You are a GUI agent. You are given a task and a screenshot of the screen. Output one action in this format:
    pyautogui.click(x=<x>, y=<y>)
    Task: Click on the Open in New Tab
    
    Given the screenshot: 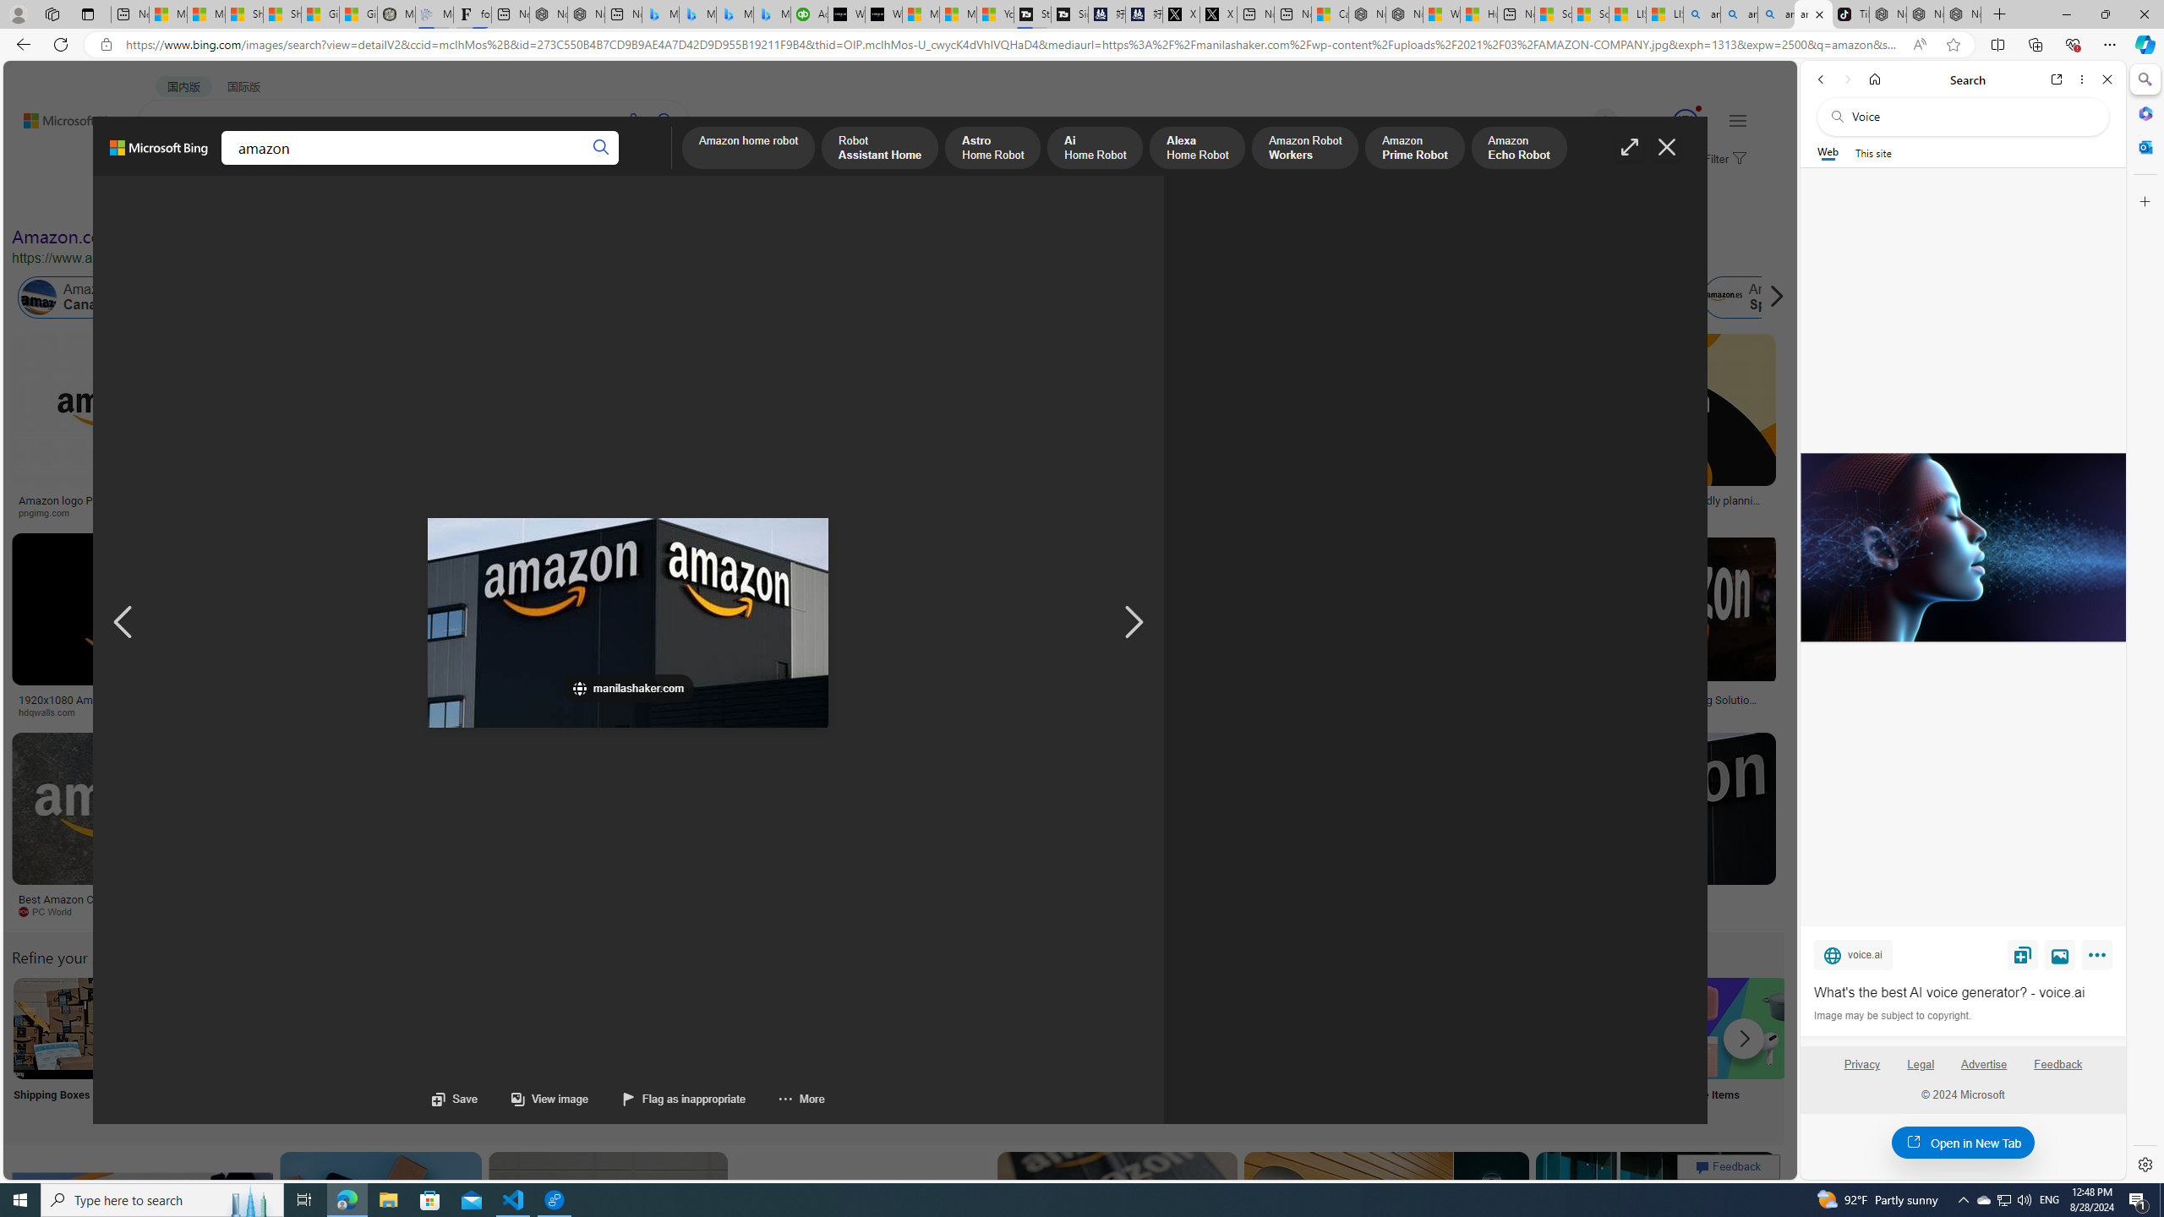 What is the action you would take?
    pyautogui.click(x=1963, y=1143)
    